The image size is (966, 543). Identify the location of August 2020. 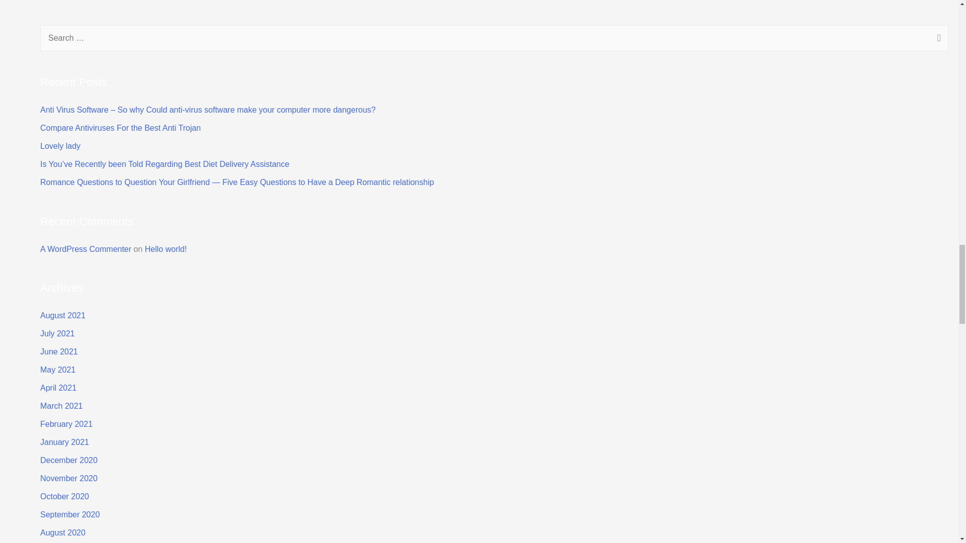
(63, 532).